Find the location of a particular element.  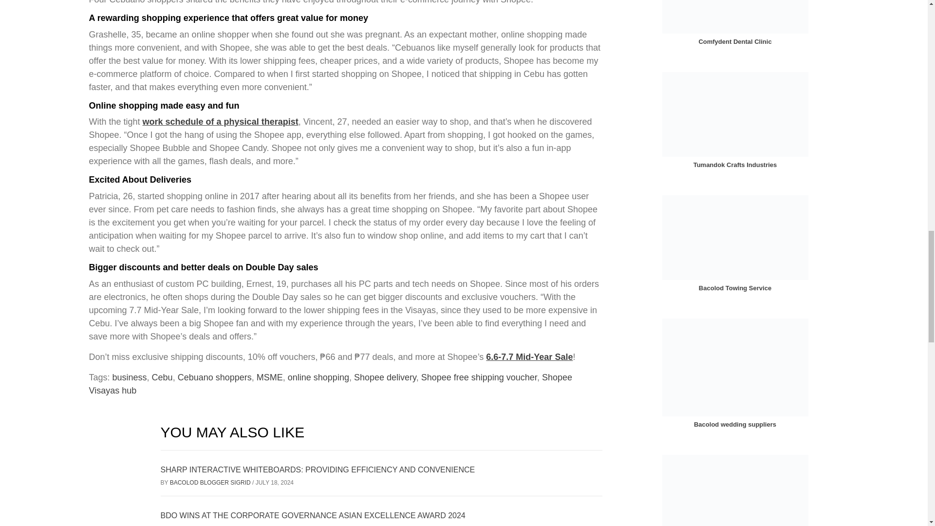

work schedule of a physical therapist is located at coordinates (220, 122).